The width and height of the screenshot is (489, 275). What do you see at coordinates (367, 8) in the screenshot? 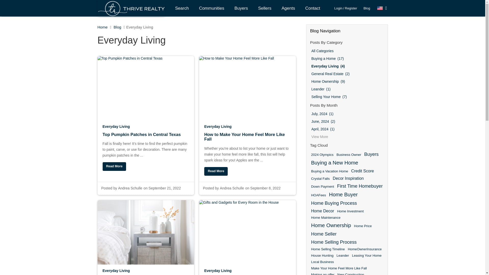
I see `Blog` at bounding box center [367, 8].